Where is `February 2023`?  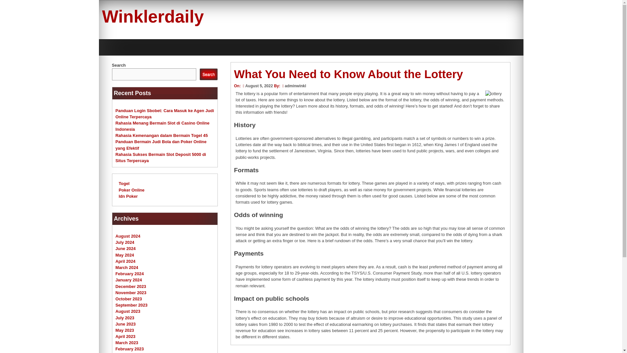 February 2023 is located at coordinates (130, 348).